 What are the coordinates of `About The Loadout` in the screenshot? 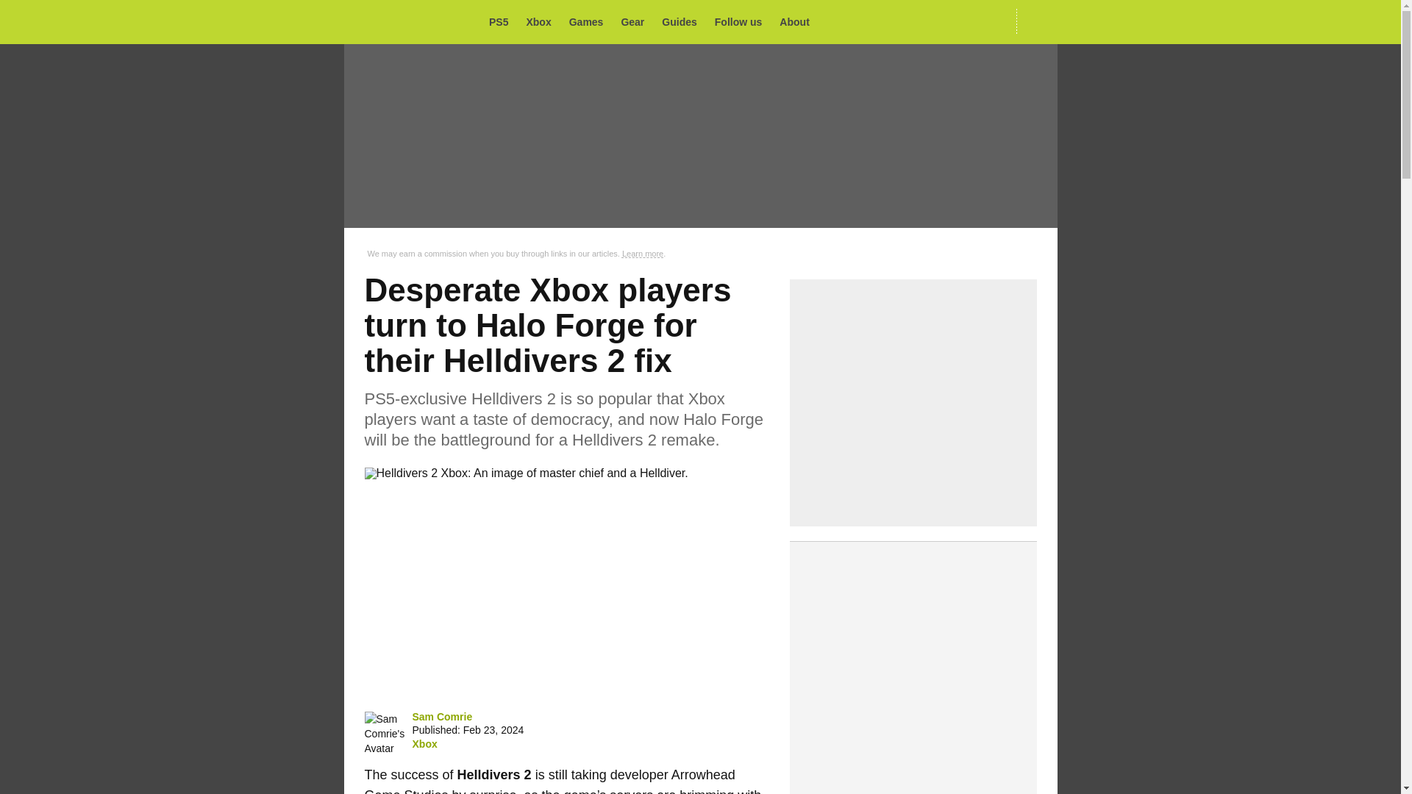 It's located at (798, 22).